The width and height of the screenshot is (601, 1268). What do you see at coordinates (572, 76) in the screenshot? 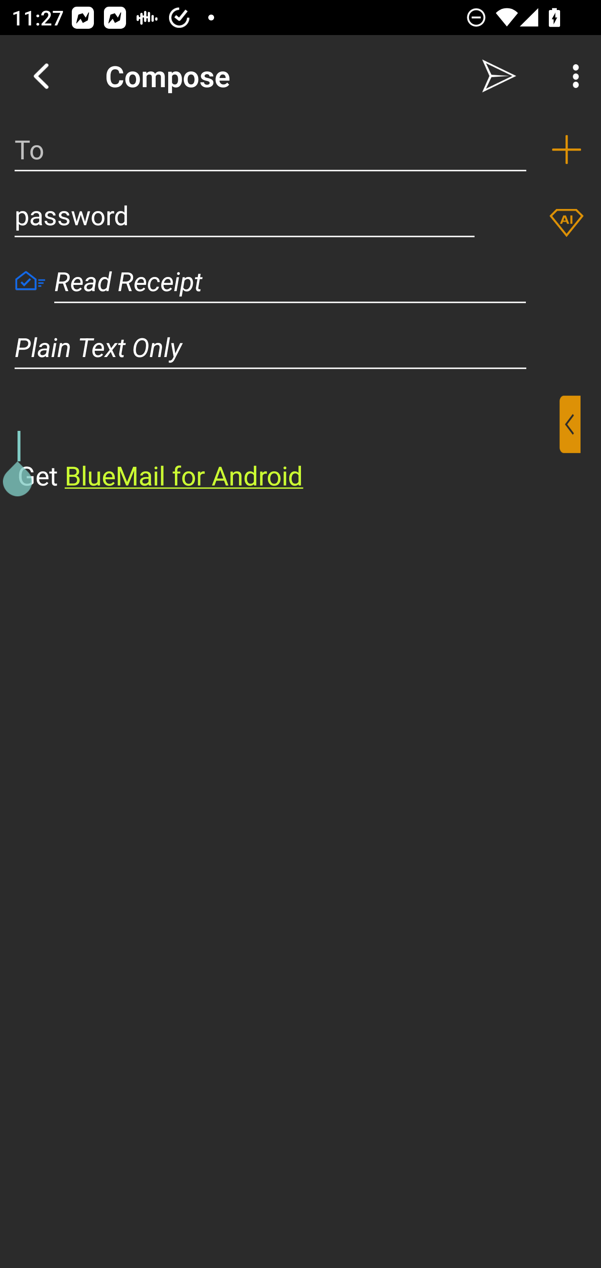
I see `More Options` at bounding box center [572, 76].